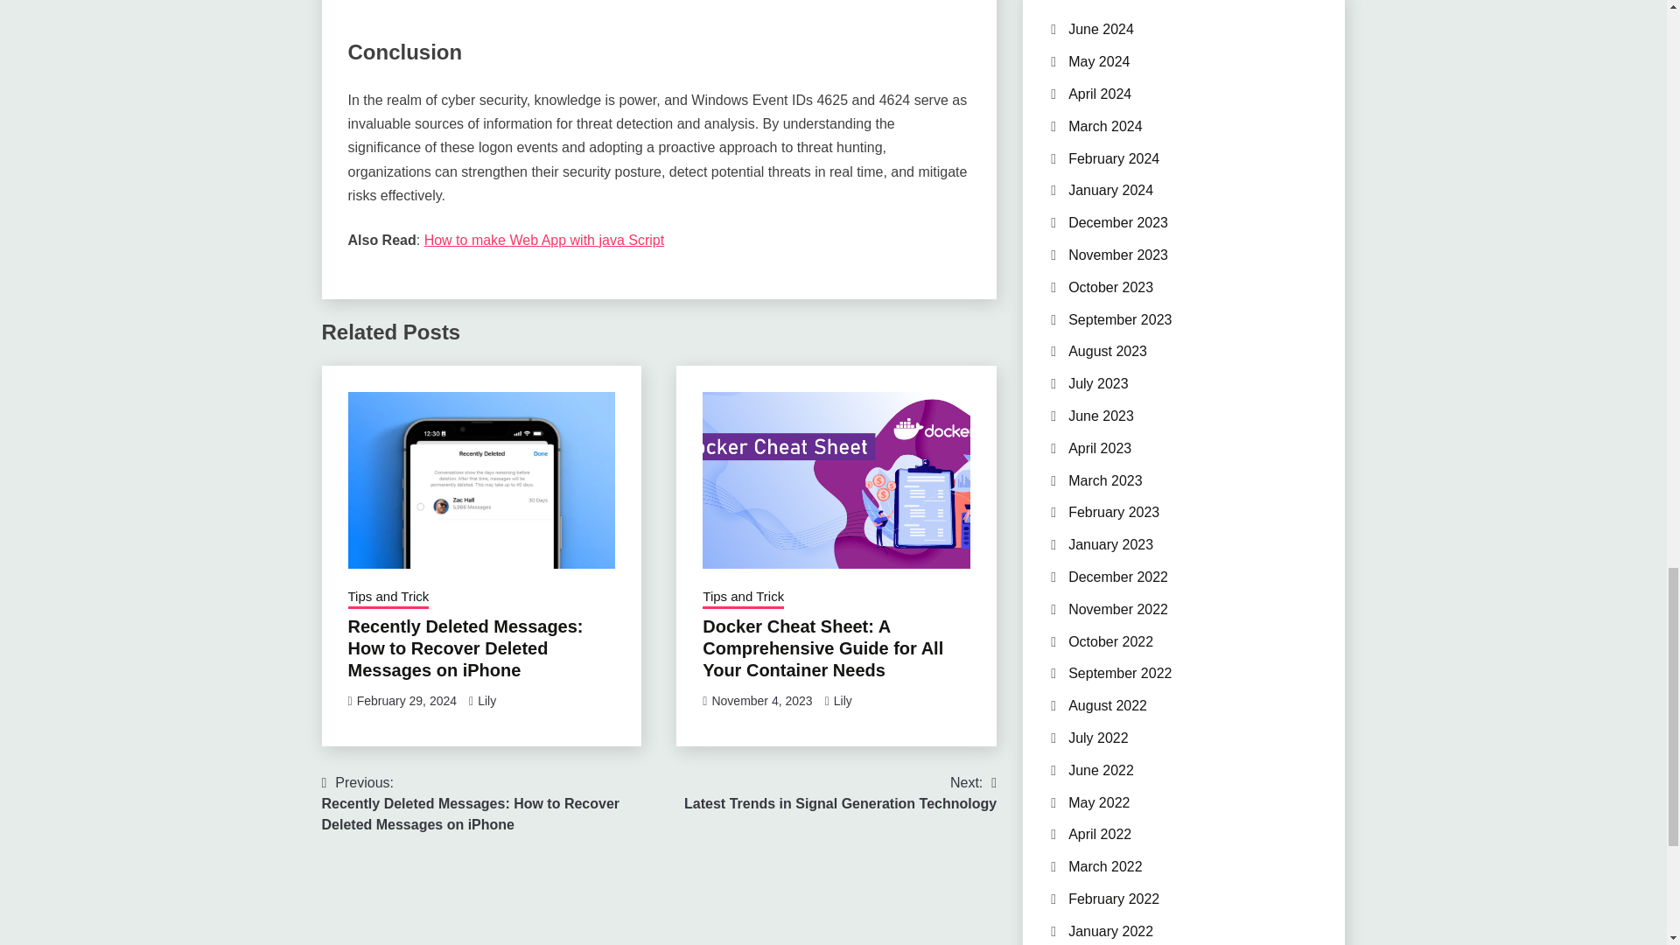  I want to click on November 4, 2023, so click(761, 700).